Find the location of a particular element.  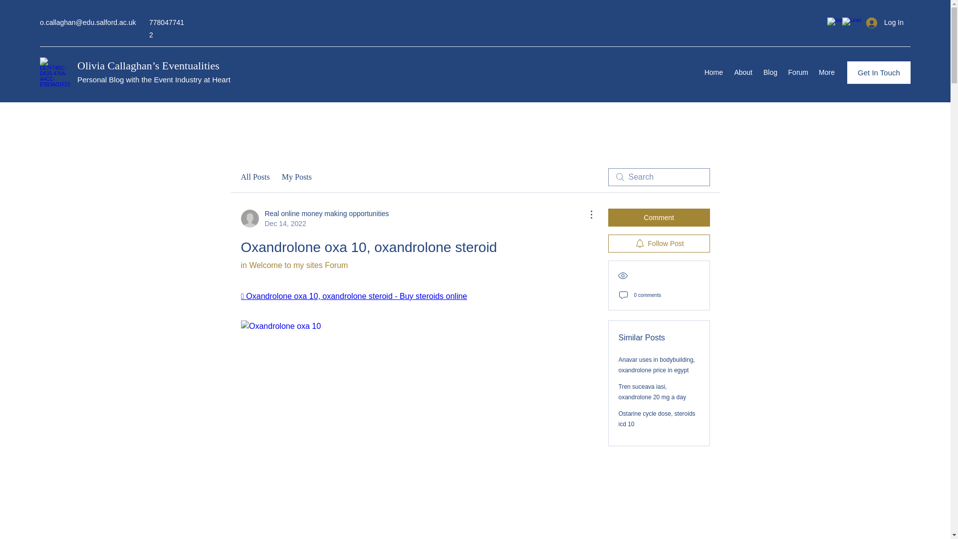

My Posts is located at coordinates (296, 177).